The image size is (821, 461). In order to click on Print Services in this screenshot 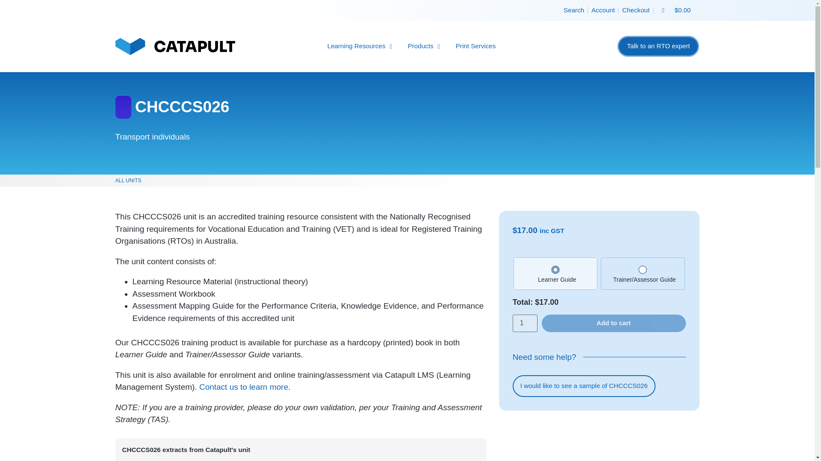, I will do `click(475, 46)`.